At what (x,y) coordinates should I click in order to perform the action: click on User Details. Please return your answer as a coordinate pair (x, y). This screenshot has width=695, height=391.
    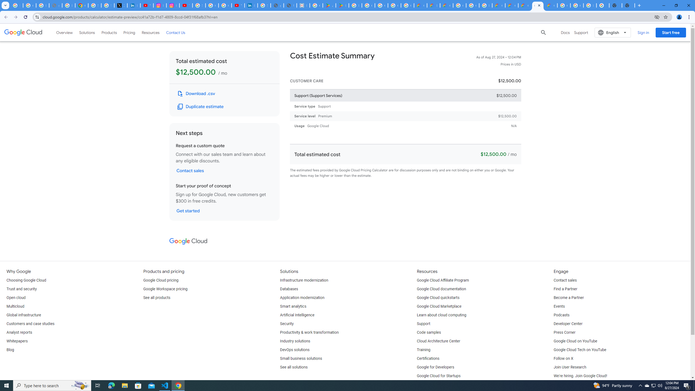
    Looking at the image, I should click on (290, 5).